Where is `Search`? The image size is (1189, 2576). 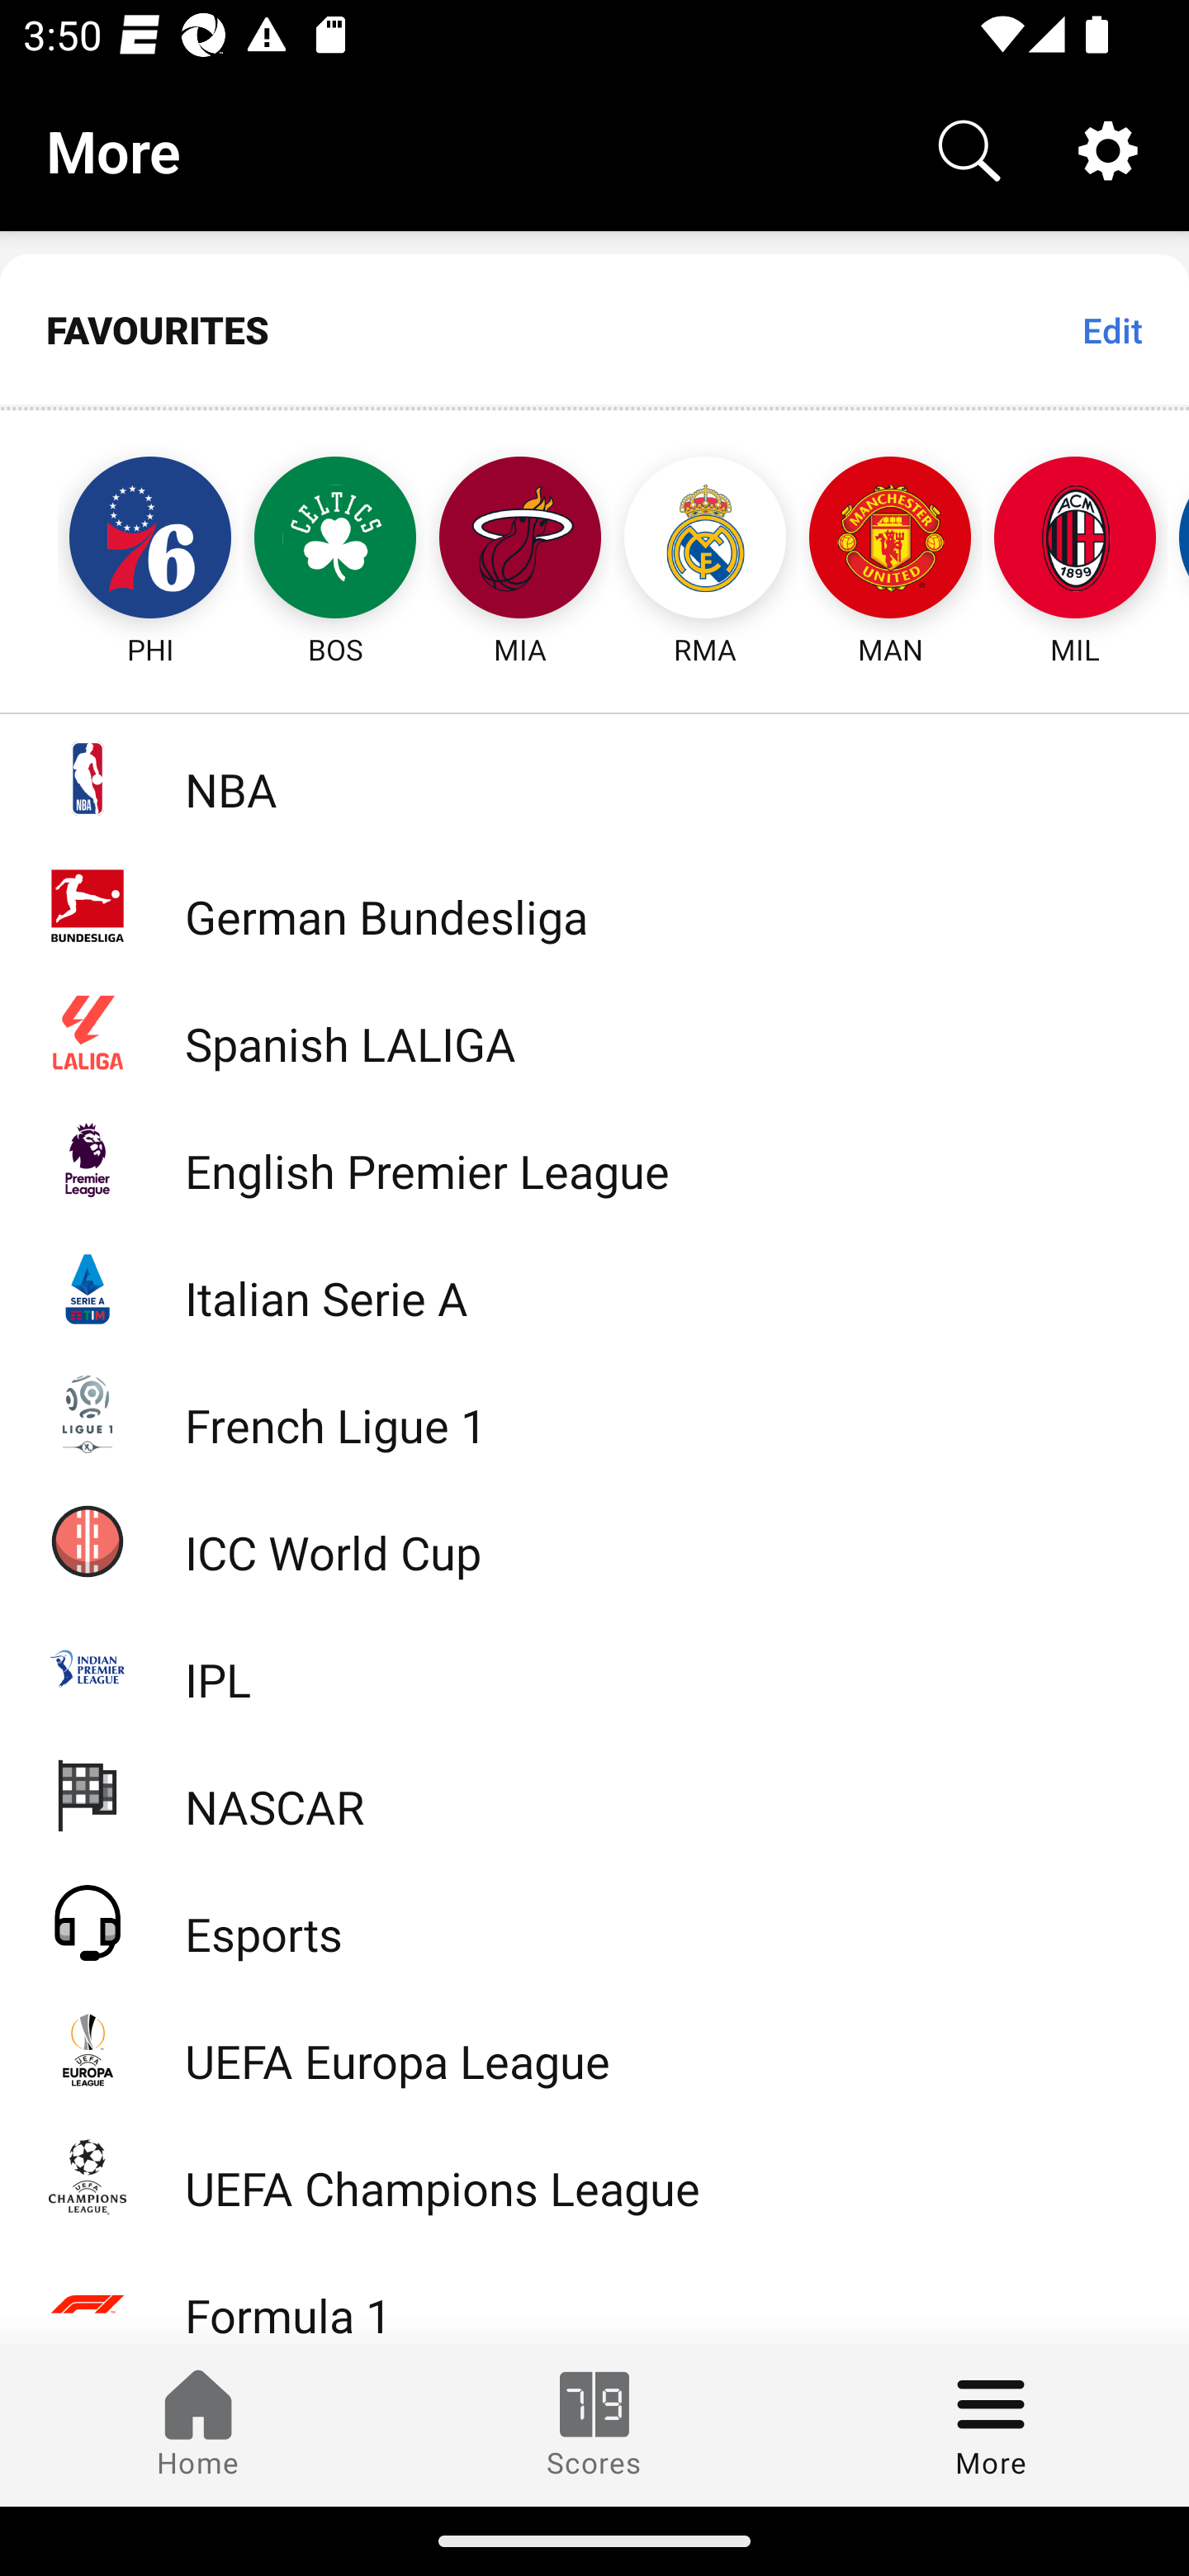 Search is located at coordinates (969, 149).